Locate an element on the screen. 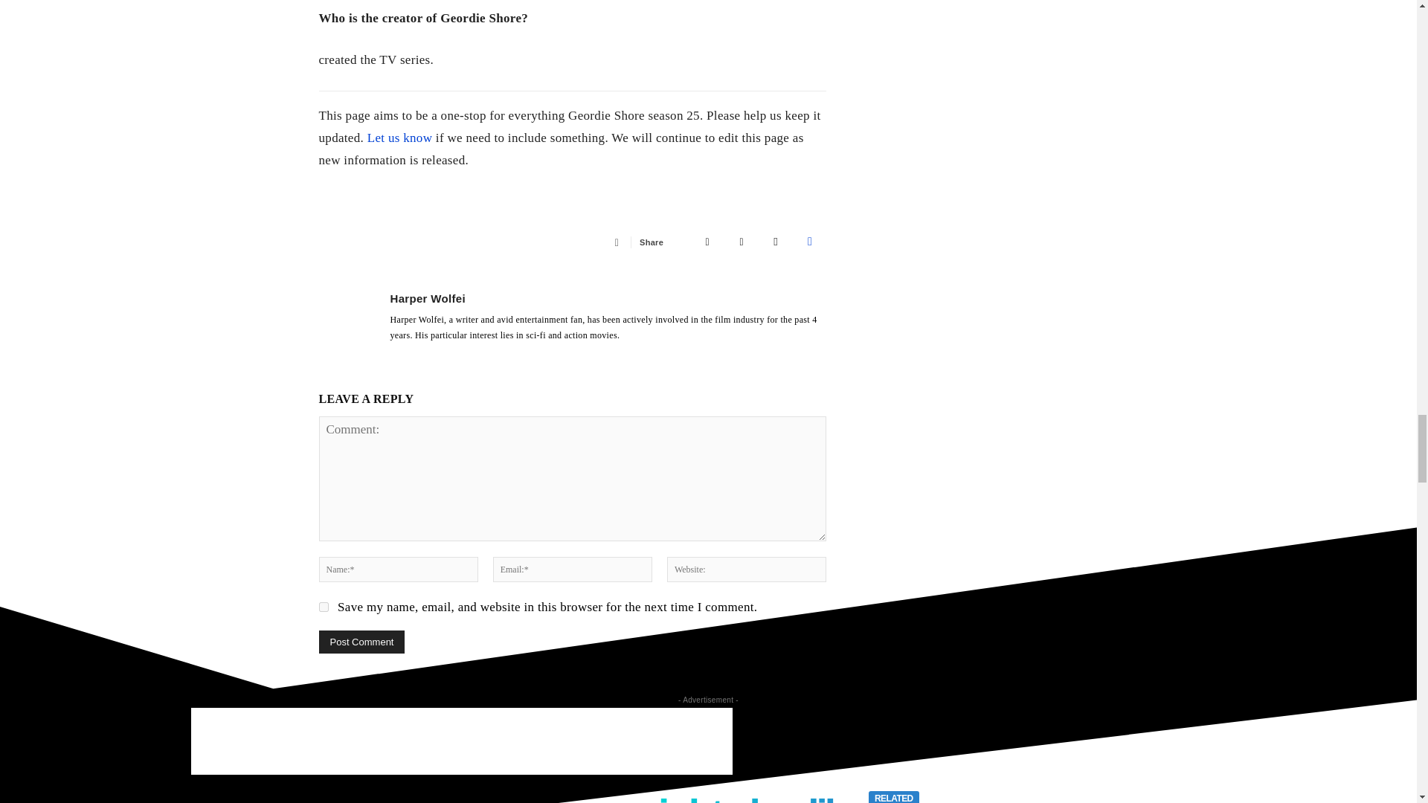 The image size is (1428, 803). Post Comment is located at coordinates (361, 642).